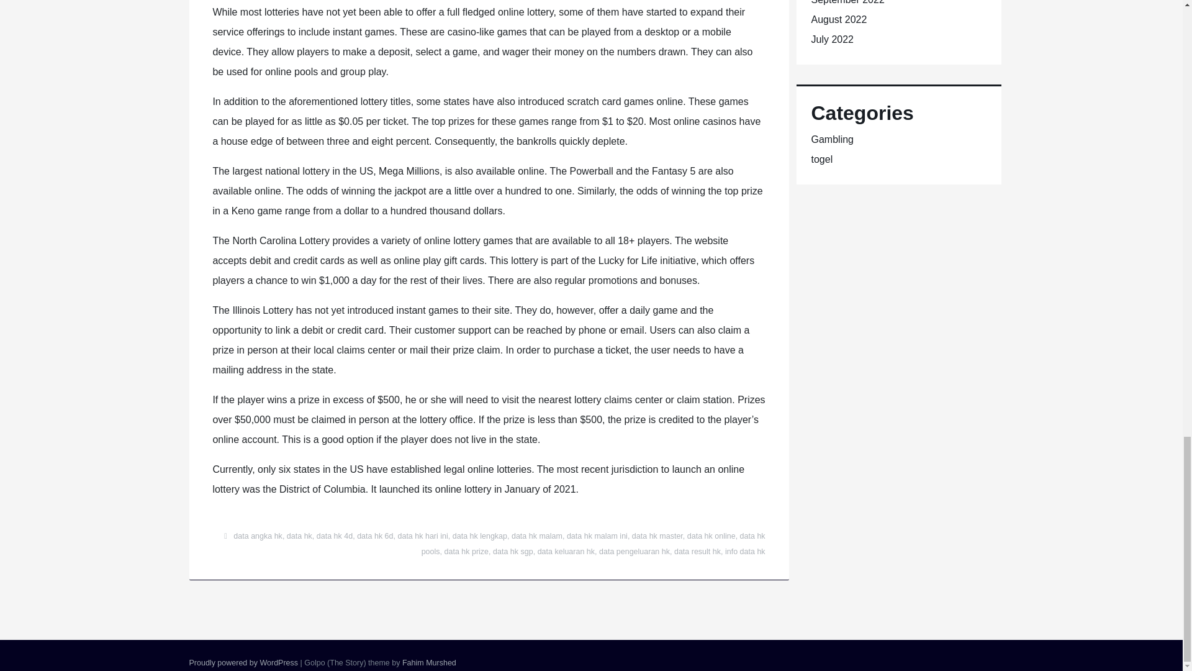  I want to click on data hk malam ini, so click(597, 536).